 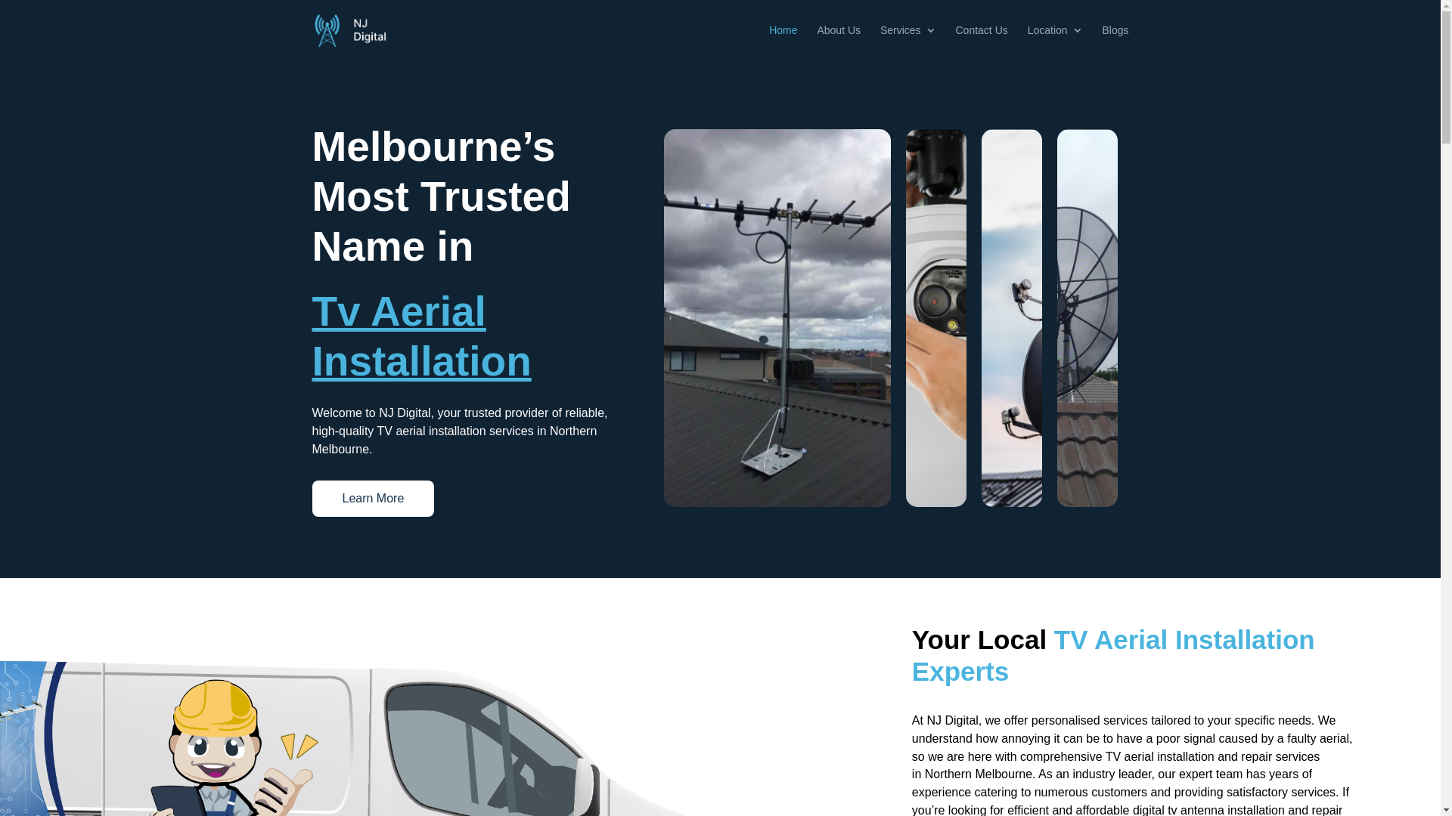 What do you see at coordinates (1056, 42) in the screenshot?
I see `Location` at bounding box center [1056, 42].